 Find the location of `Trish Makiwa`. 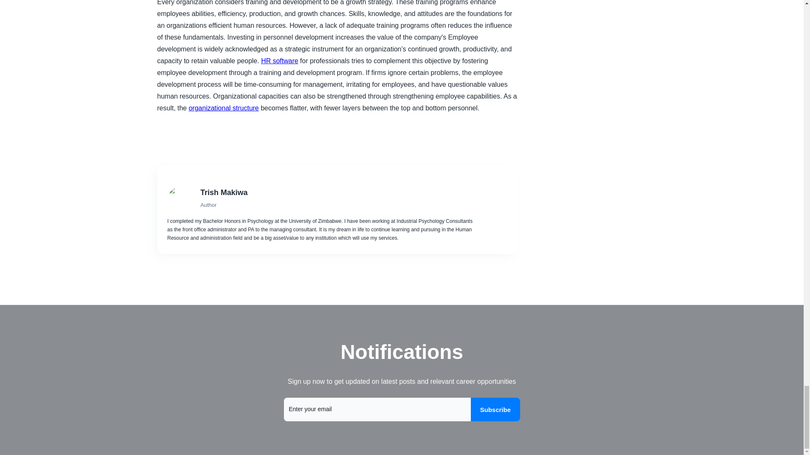

Trish Makiwa is located at coordinates (338, 192).